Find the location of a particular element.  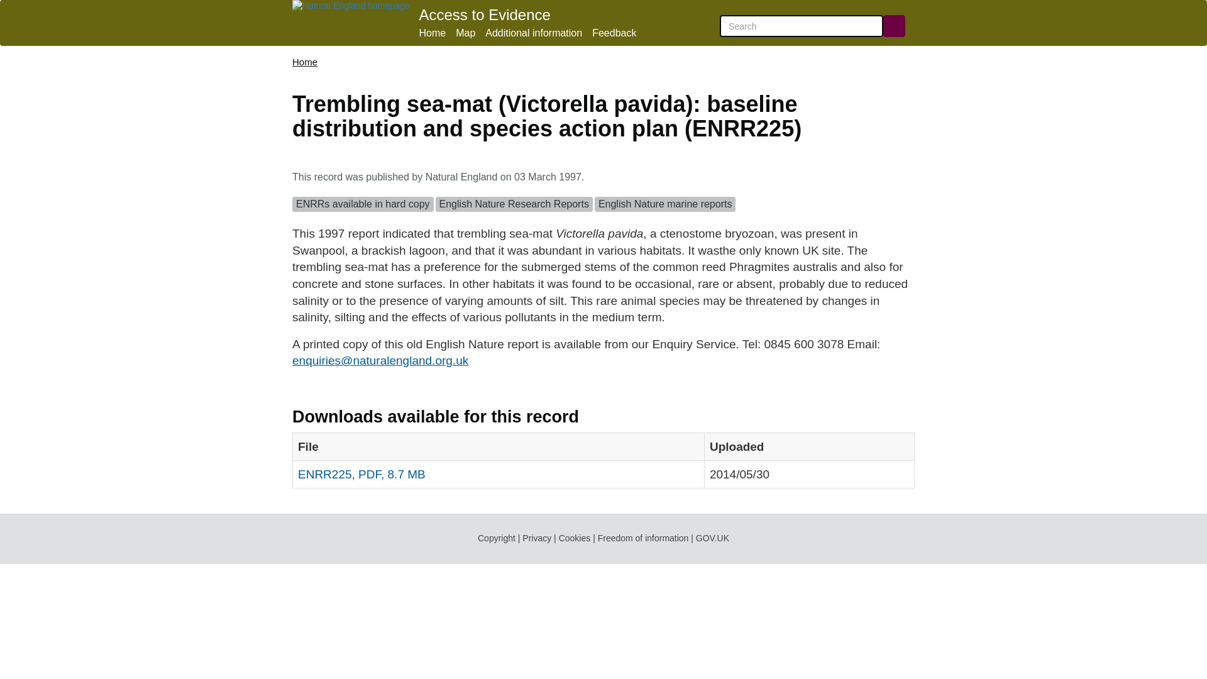

Home is located at coordinates (432, 33).